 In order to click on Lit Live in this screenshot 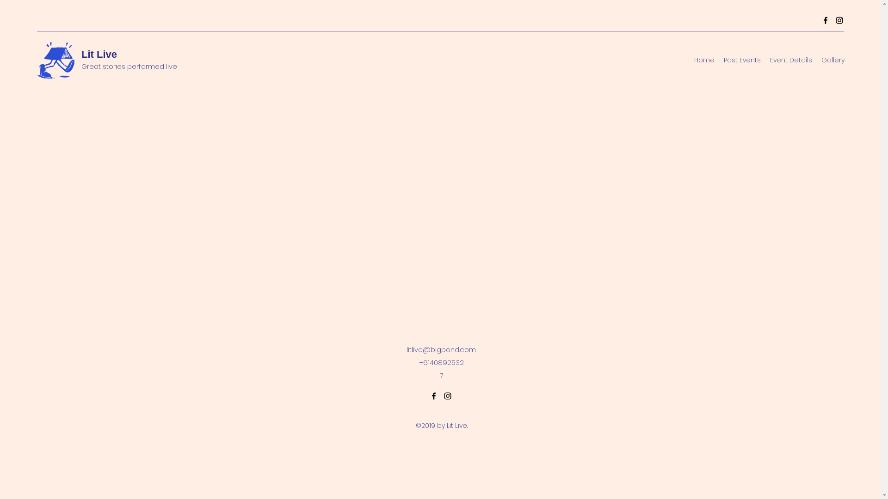, I will do `click(99, 55)`.